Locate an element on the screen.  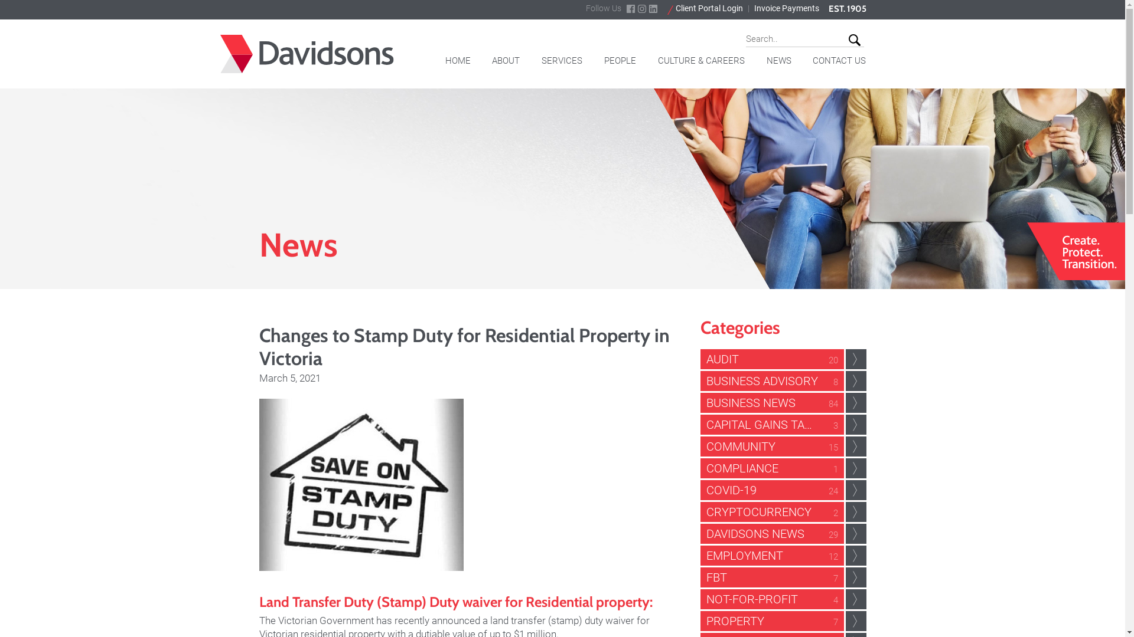
DAVIDSONS NEWS
29 is located at coordinates (783, 534).